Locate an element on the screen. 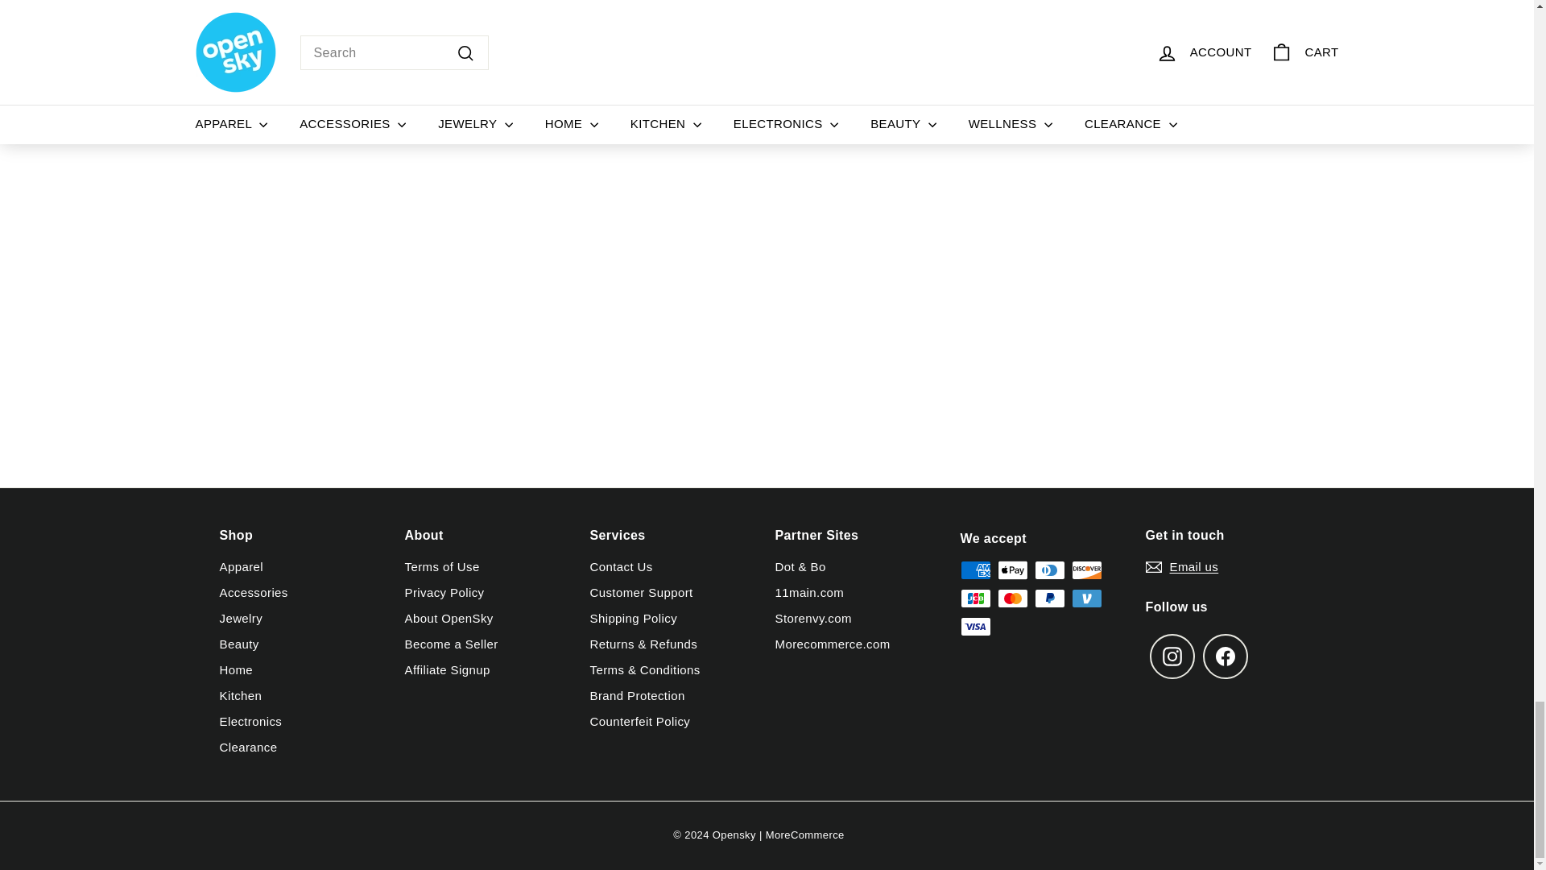 This screenshot has width=1546, height=870. Apple Pay is located at coordinates (1012, 570).